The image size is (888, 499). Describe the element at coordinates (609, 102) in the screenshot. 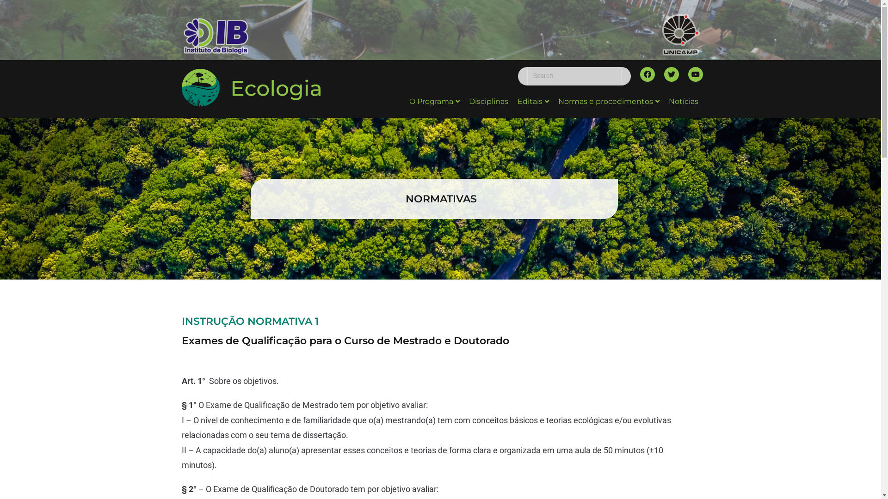

I see `Normas e procedimentos` at that location.